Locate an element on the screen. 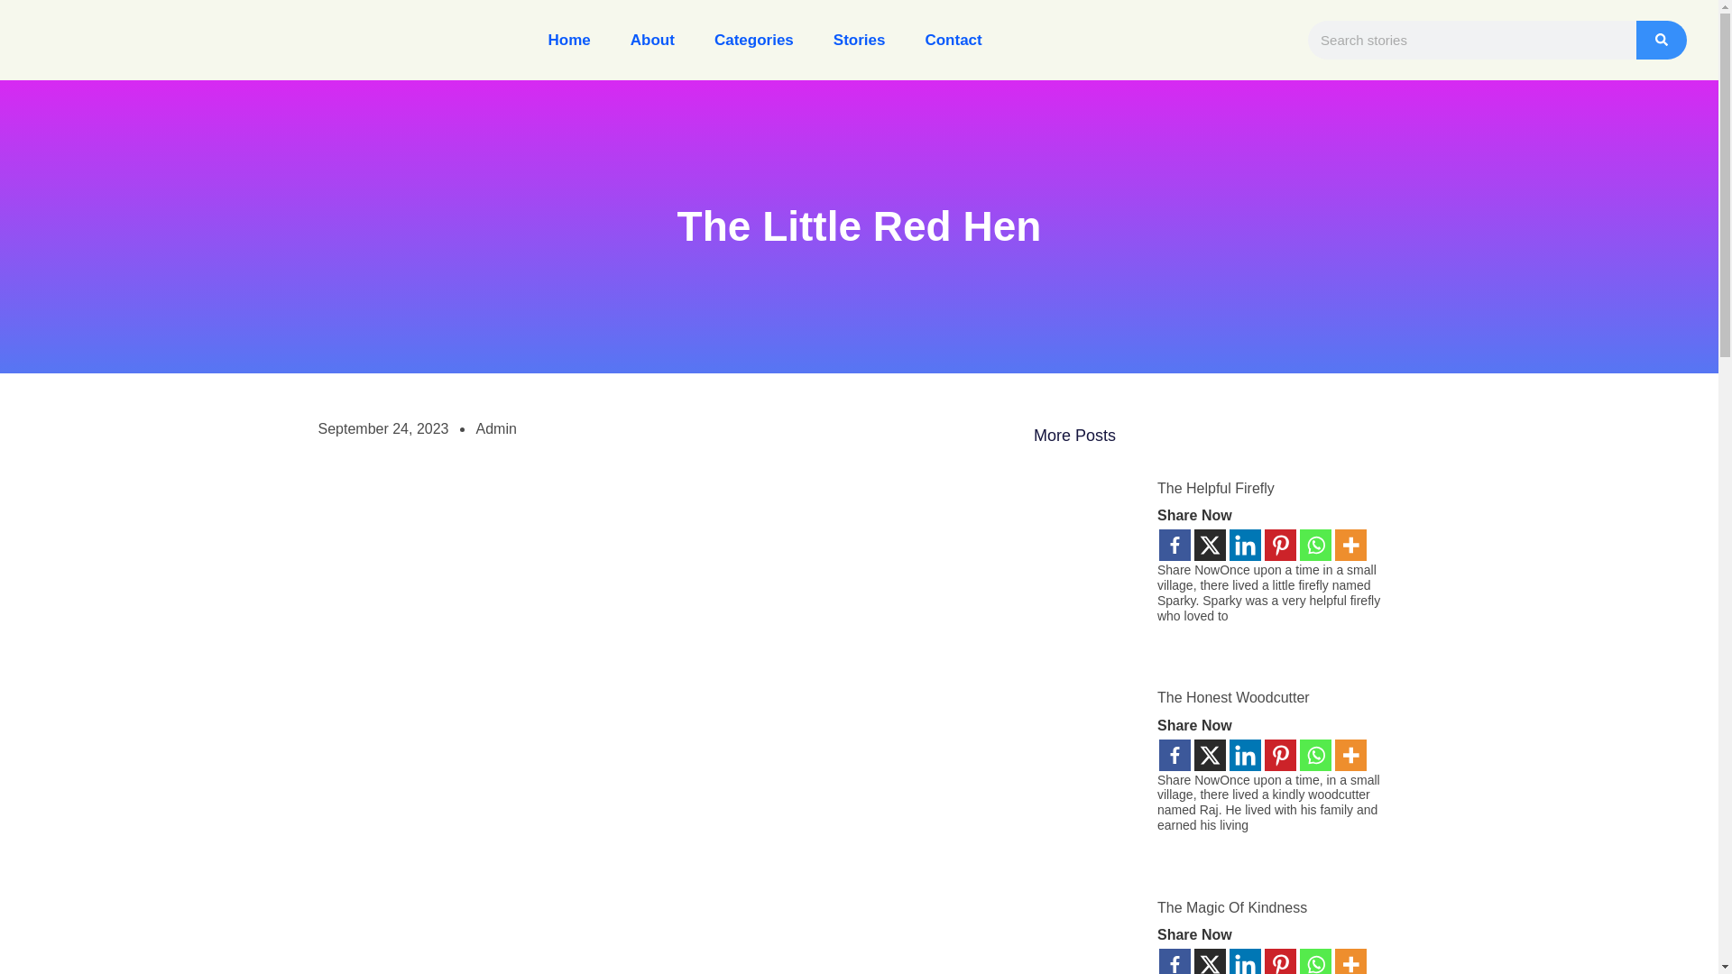  X is located at coordinates (1211, 755).